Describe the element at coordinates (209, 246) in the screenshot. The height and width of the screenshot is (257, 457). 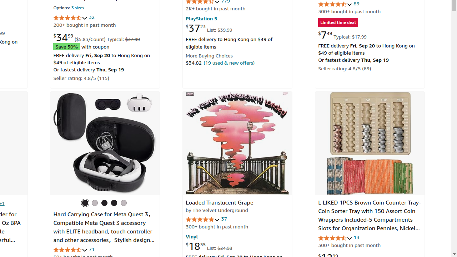
I see `$18.35 List: $24.98` at that location.